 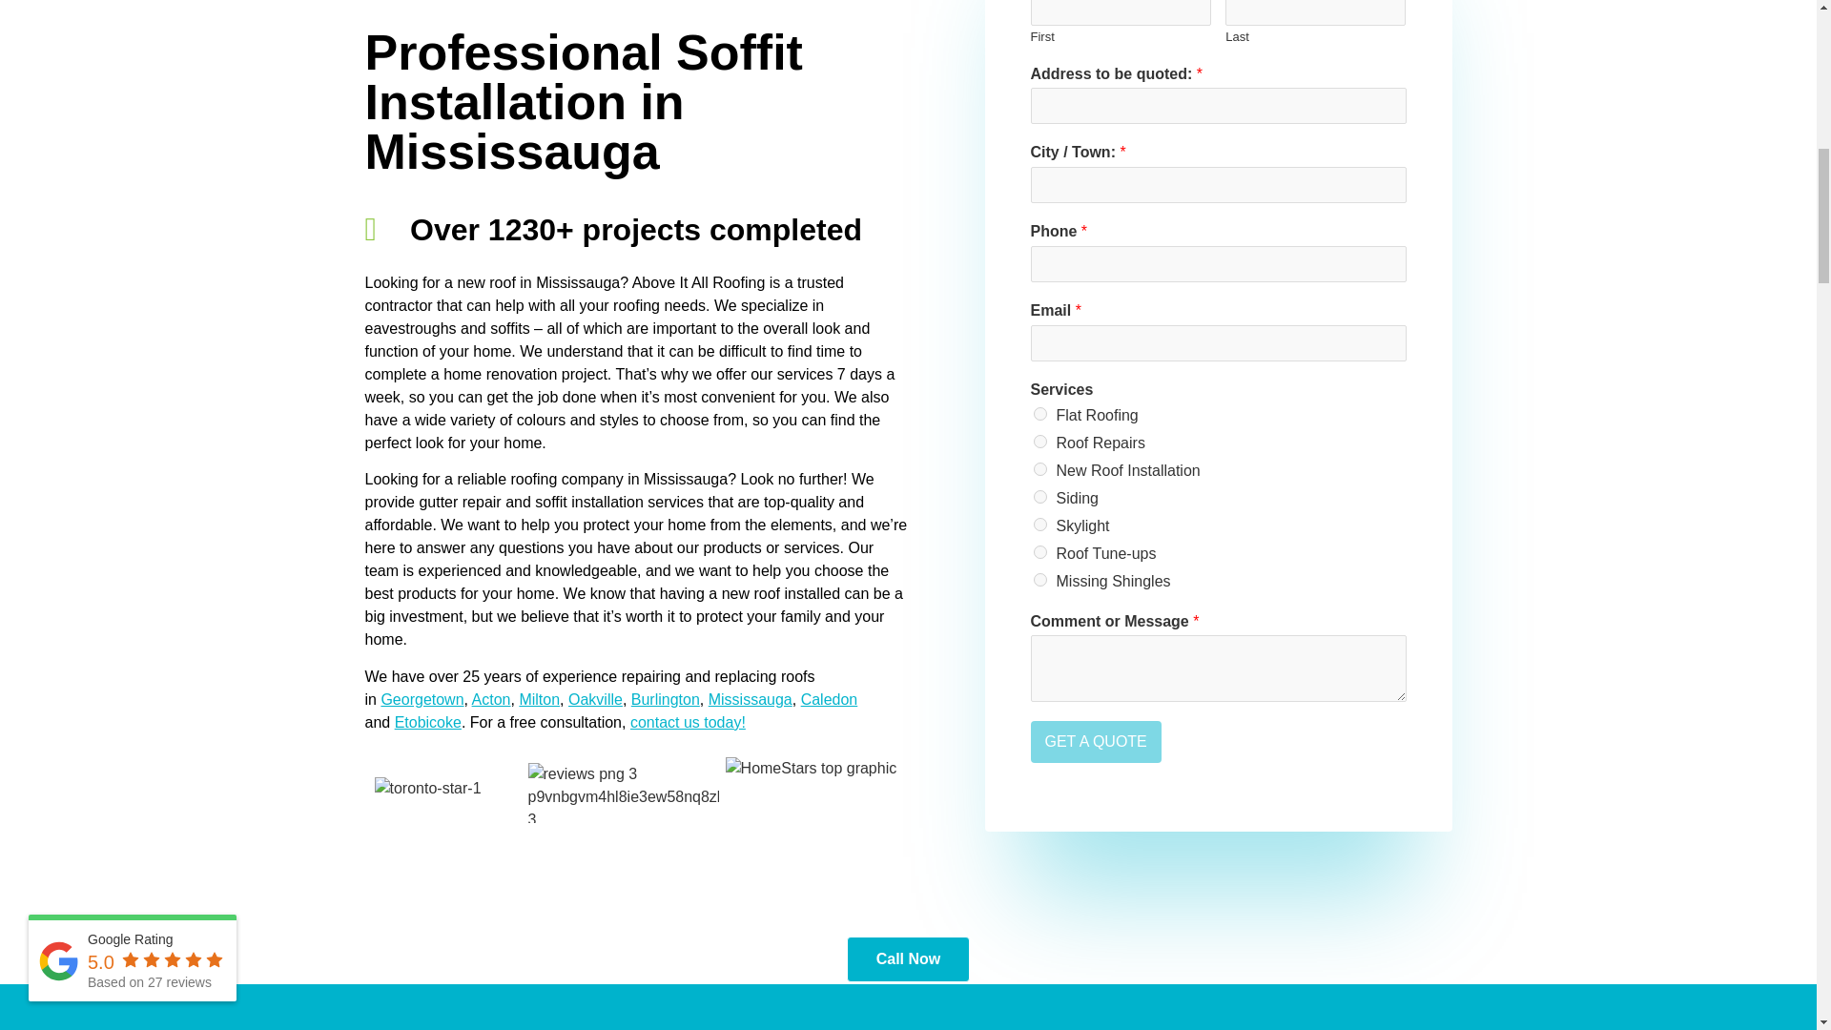 I want to click on Skylight , so click(x=1040, y=525).